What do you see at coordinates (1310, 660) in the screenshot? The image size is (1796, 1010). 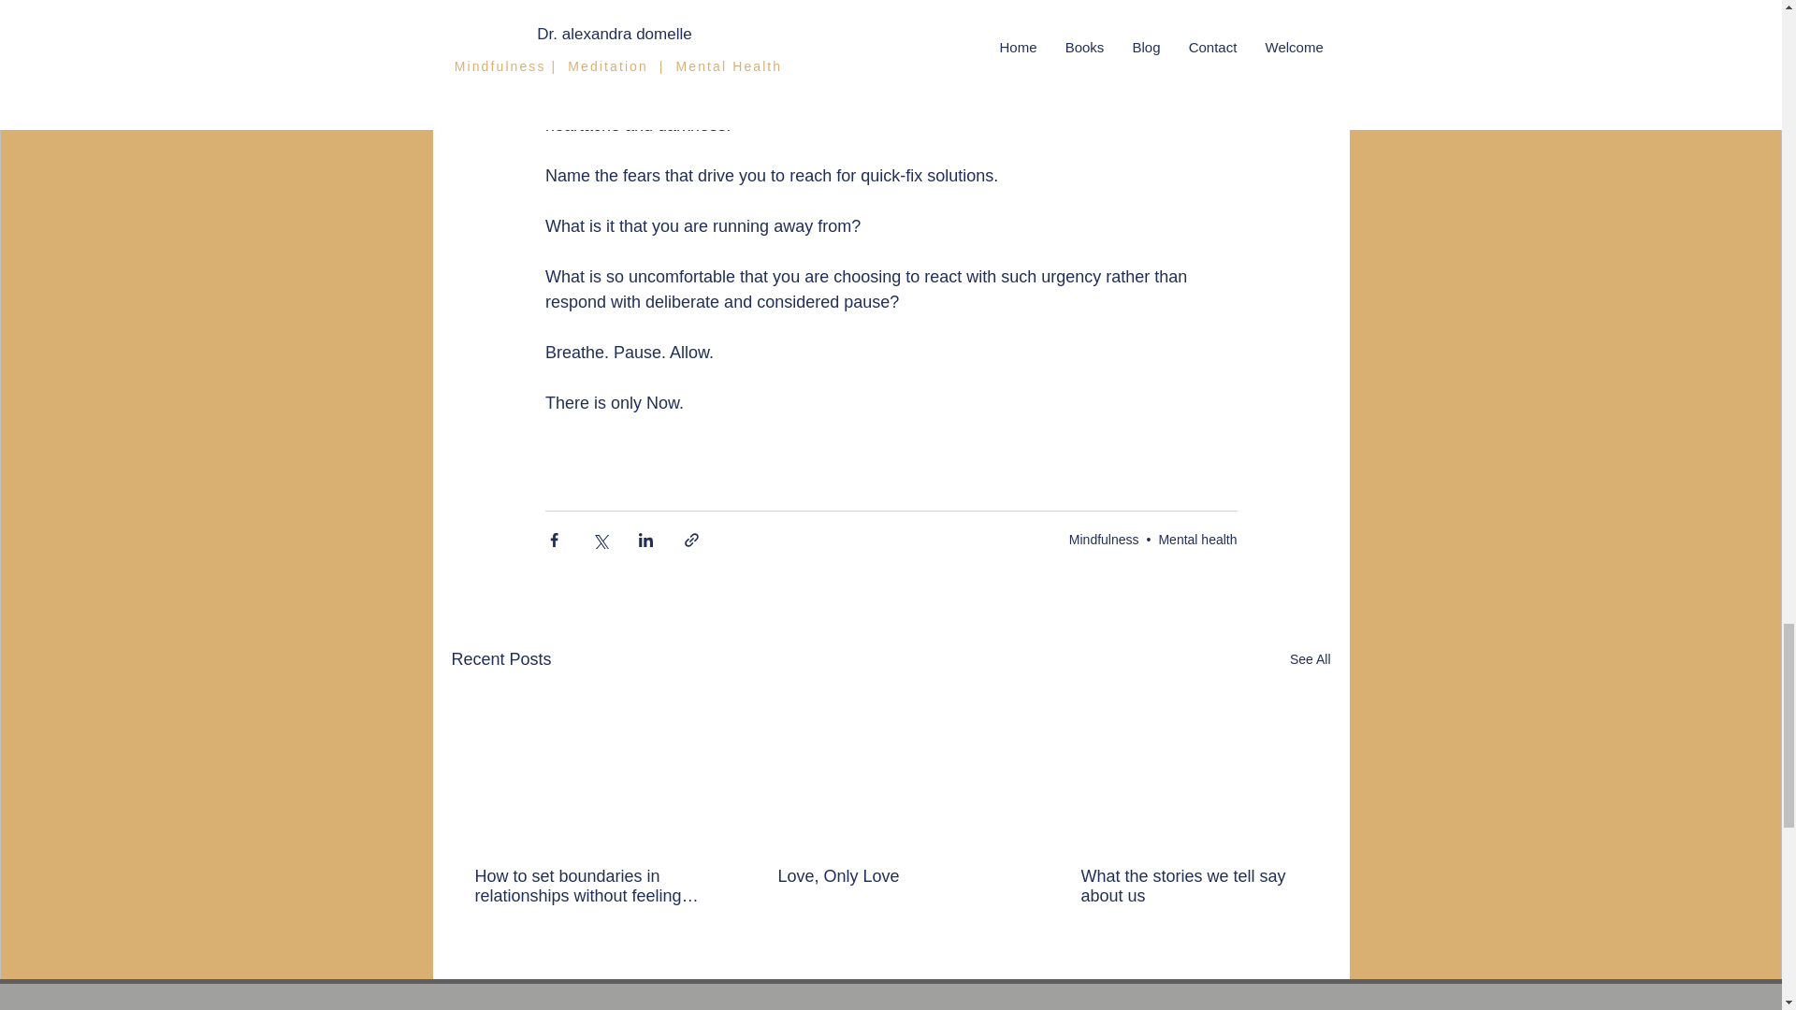 I see `See All` at bounding box center [1310, 660].